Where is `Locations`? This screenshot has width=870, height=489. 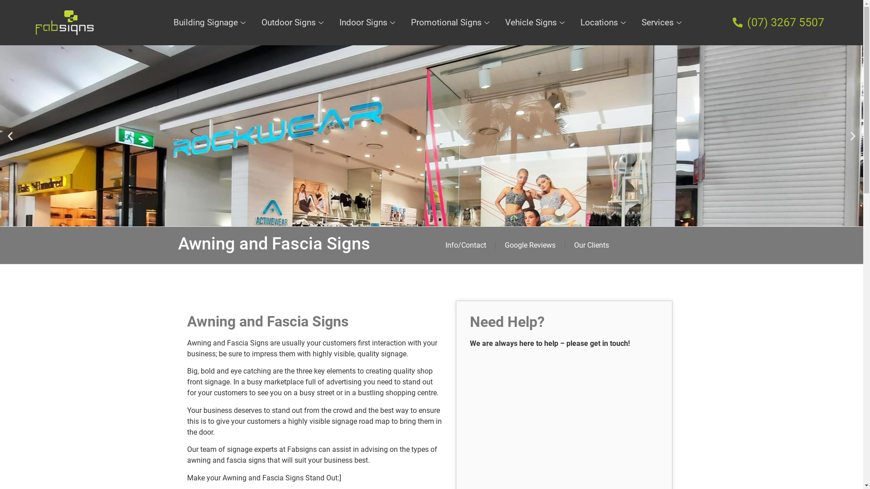 Locations is located at coordinates (604, 23).